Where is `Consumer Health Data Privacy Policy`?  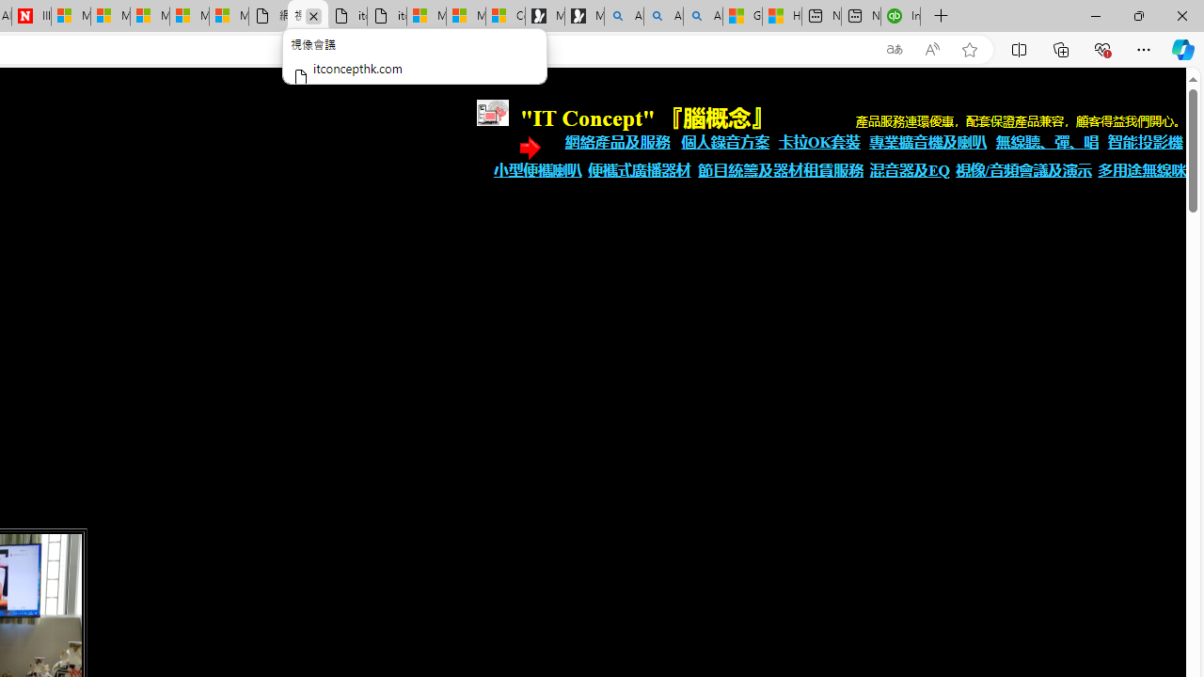
Consumer Health Data Privacy Policy is located at coordinates (506, 17).